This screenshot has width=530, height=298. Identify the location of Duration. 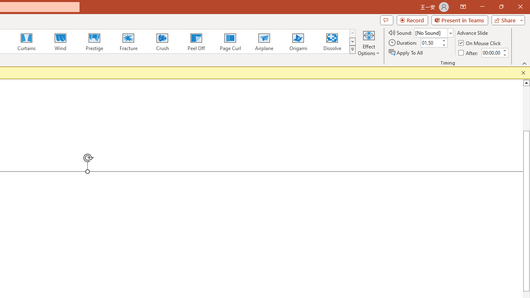
(431, 43).